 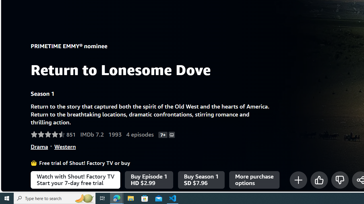 I want to click on Rated 4.6 out of 5 stars by 851 Amazon customers., so click(x=53, y=135).